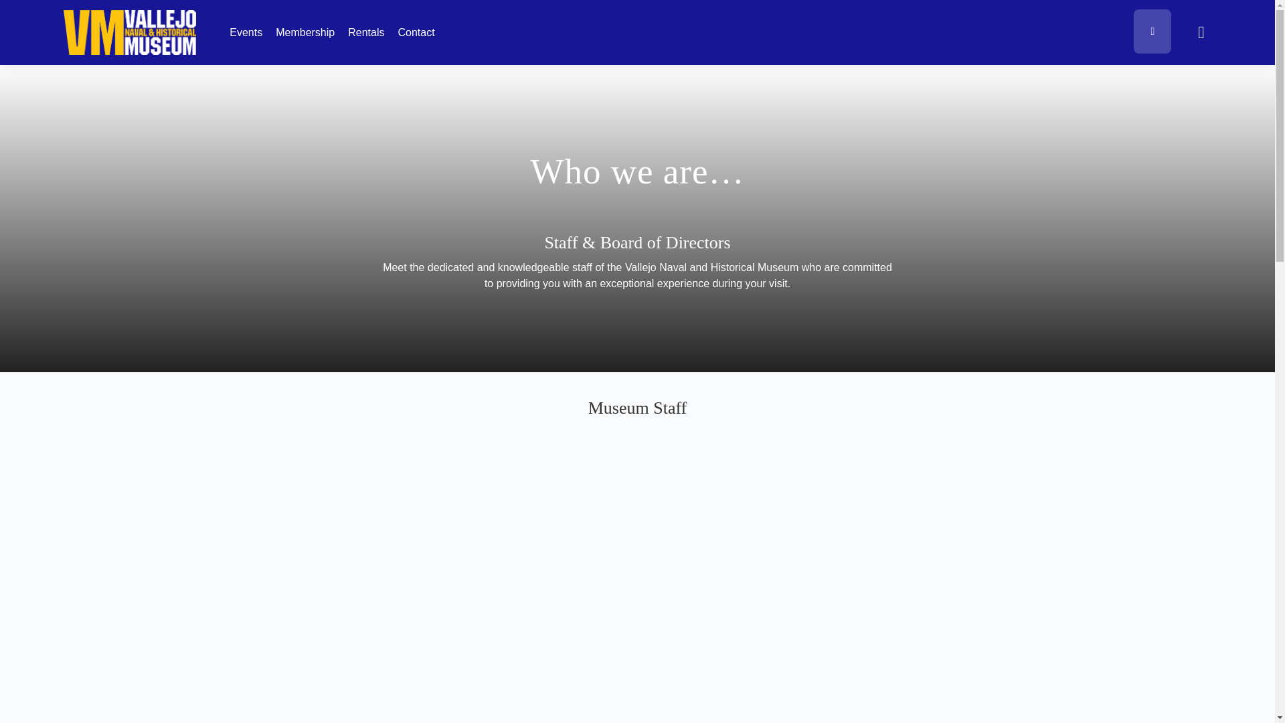  I want to click on Events, so click(246, 32).